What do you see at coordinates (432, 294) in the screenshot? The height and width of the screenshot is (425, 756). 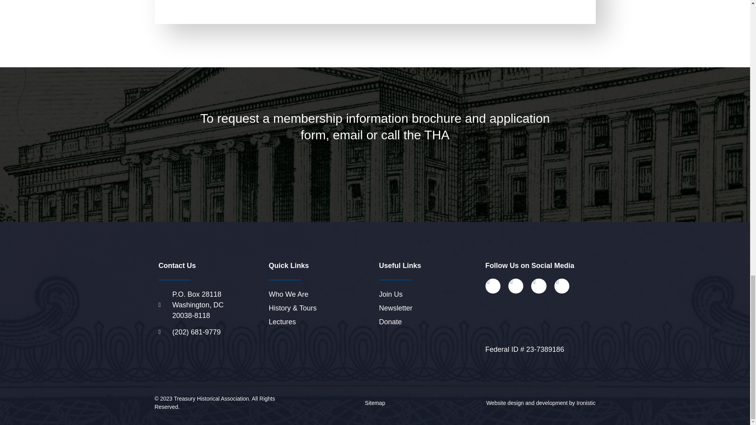 I see `Join Us` at bounding box center [432, 294].